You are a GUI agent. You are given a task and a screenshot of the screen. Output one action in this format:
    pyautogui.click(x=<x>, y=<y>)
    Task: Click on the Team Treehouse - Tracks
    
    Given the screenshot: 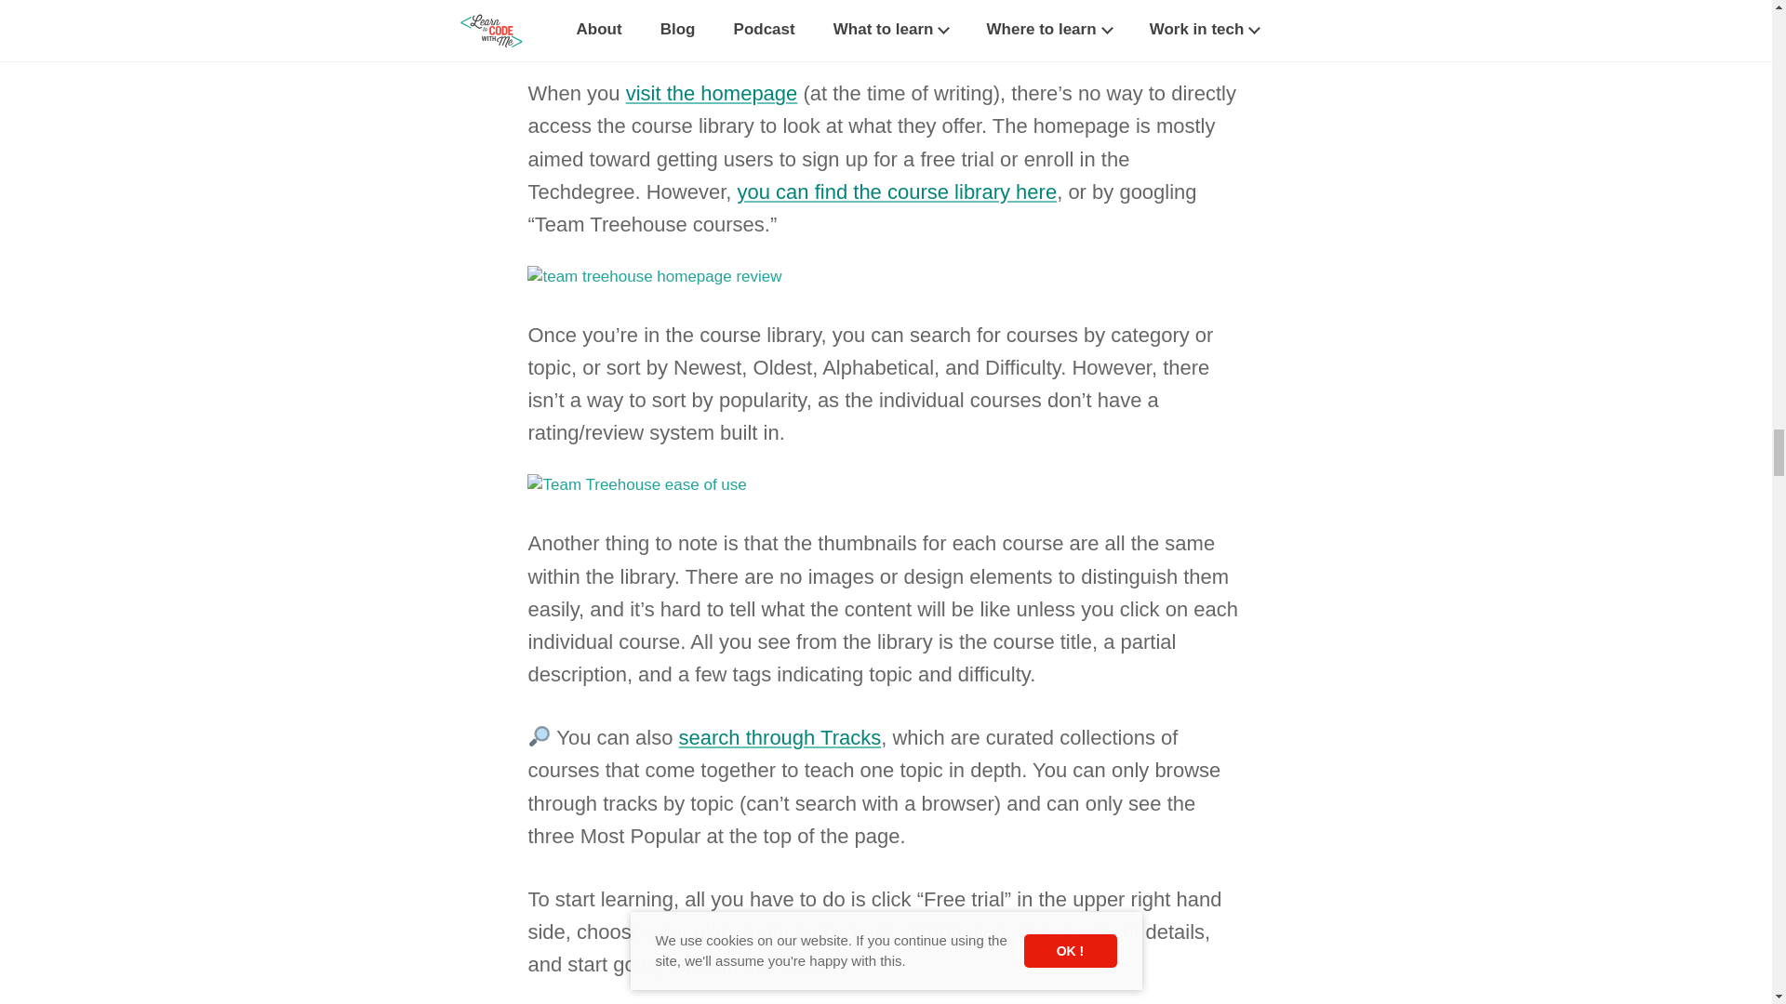 What is the action you would take?
    pyautogui.click(x=780, y=736)
    